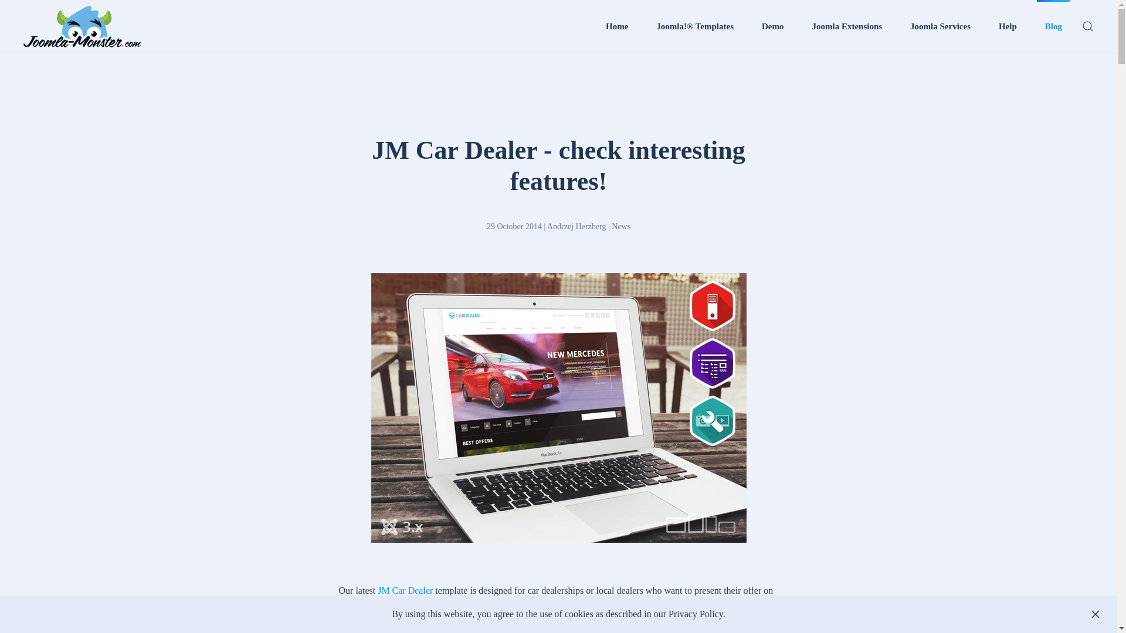  What do you see at coordinates (405, 591) in the screenshot?
I see `JM Car Dealer` at bounding box center [405, 591].